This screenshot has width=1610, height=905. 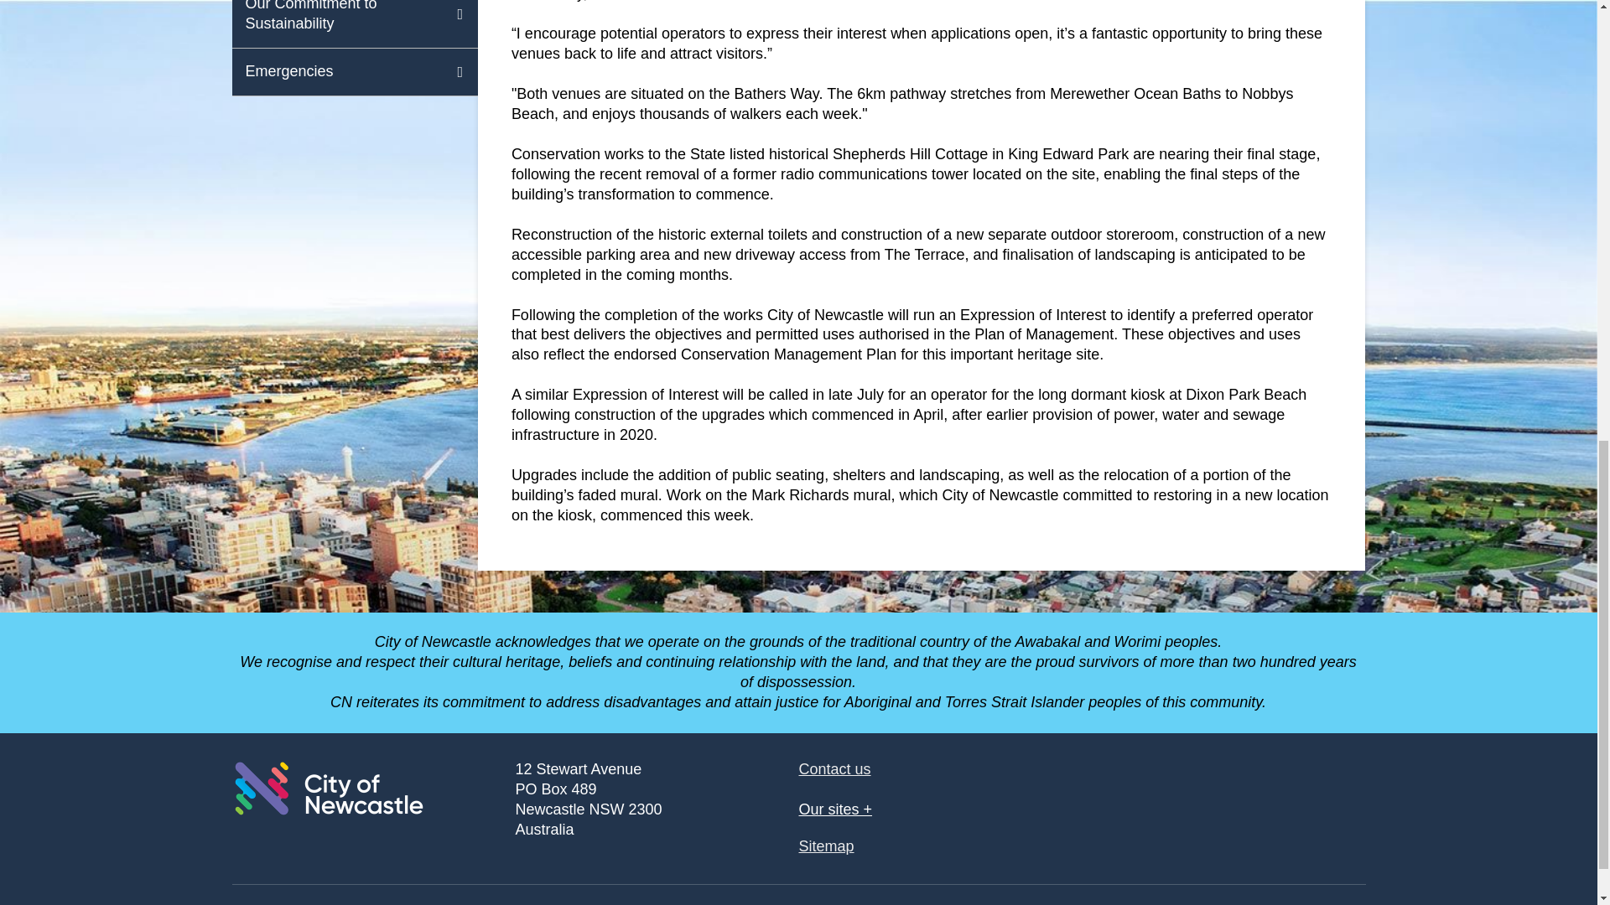 I want to click on Twitter, so click(x=1268, y=789).